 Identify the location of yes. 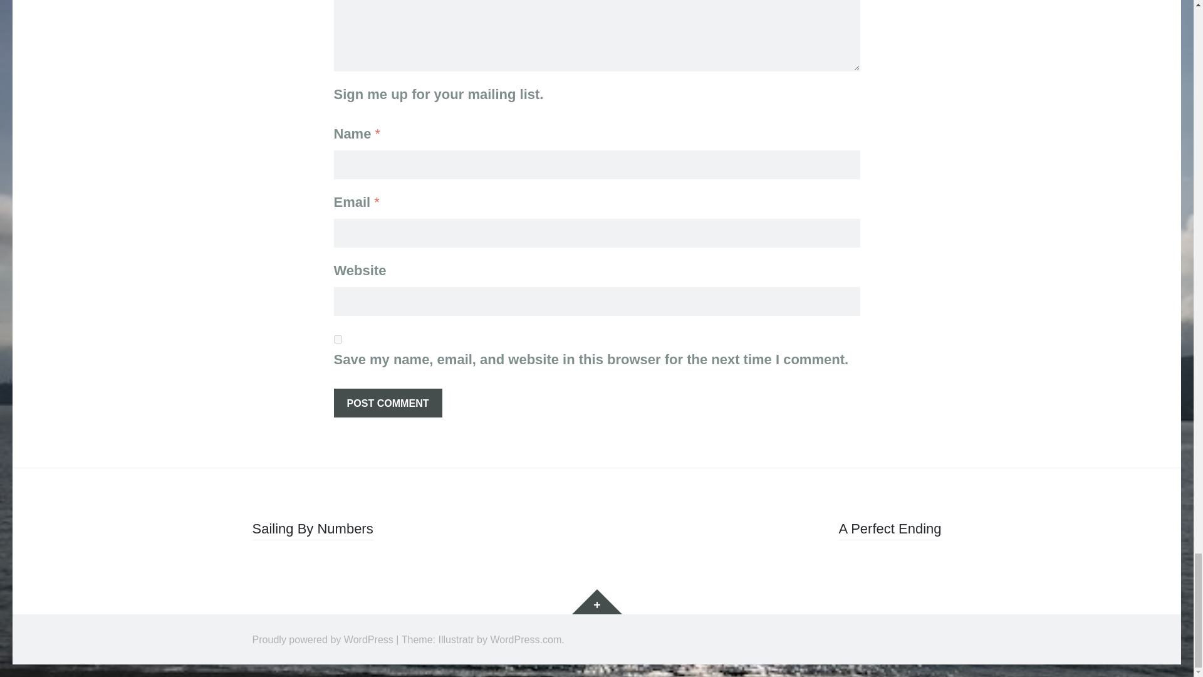
(337, 338).